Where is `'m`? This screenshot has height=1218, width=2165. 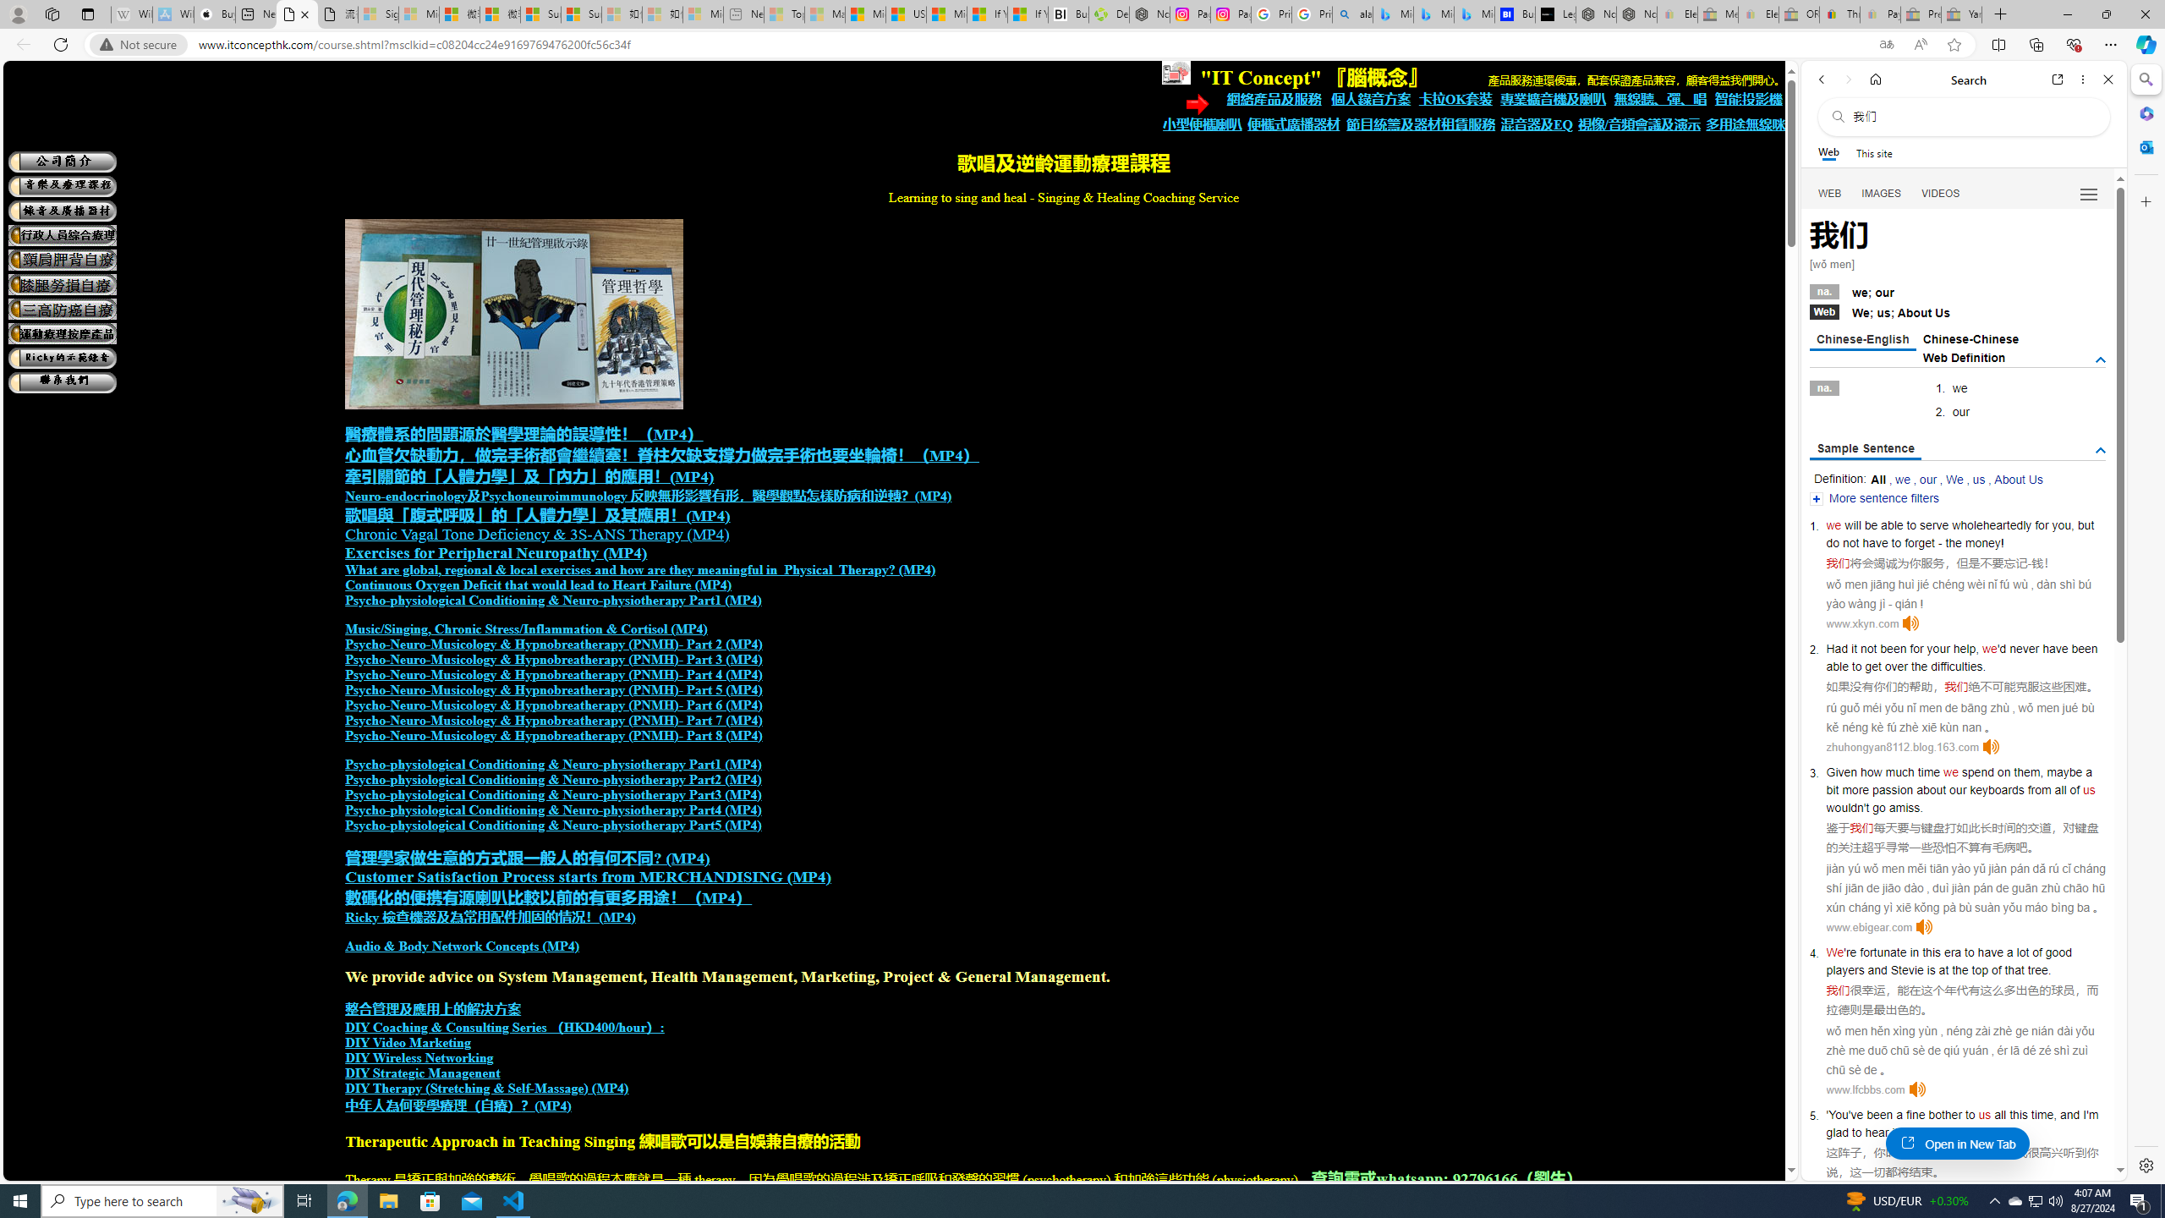
'm is located at coordinates (2093, 1115).